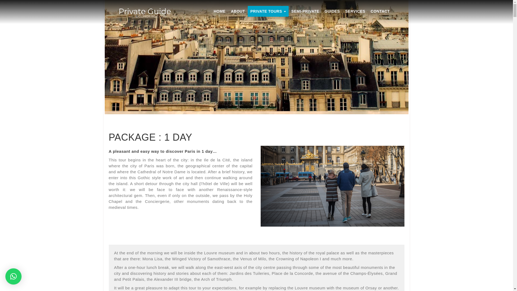 This screenshot has height=291, width=517. Describe the element at coordinates (219, 11) in the screenshot. I see `HOME` at that location.